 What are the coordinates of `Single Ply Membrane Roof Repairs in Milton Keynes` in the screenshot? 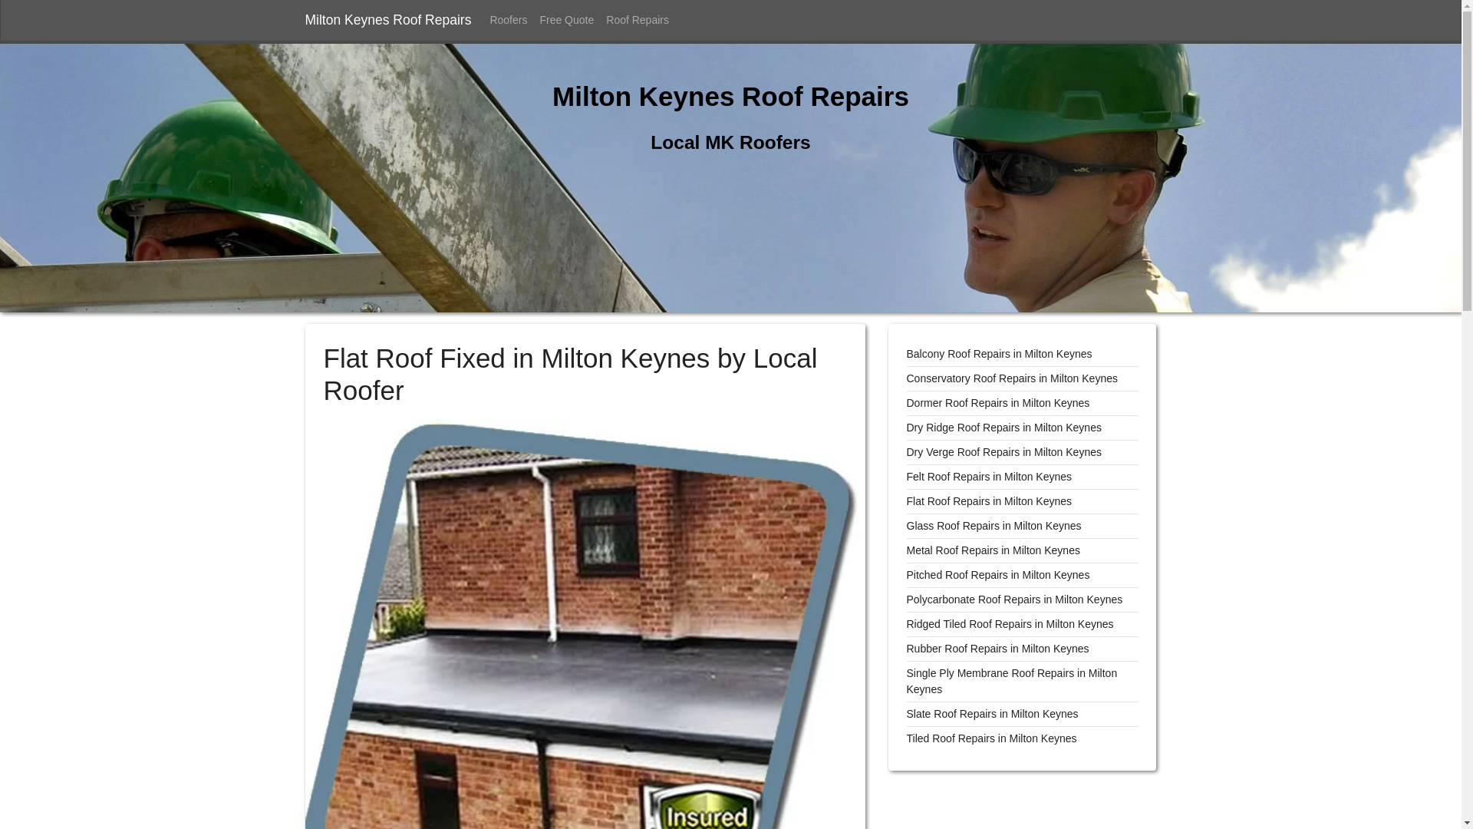 It's located at (1013, 682).